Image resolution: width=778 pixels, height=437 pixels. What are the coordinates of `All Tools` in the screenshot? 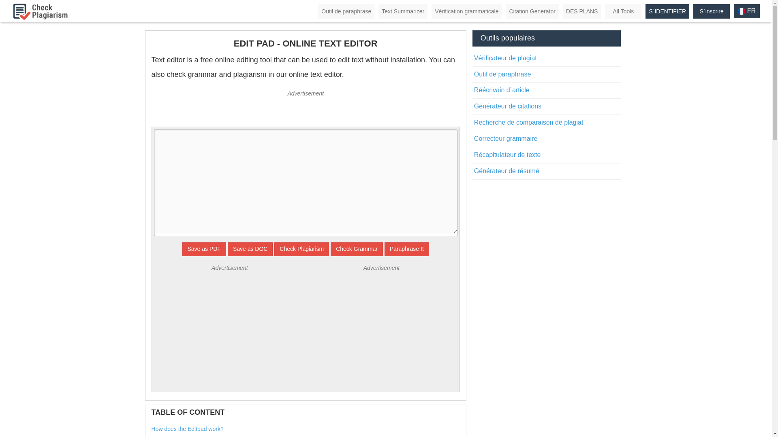 It's located at (623, 11).